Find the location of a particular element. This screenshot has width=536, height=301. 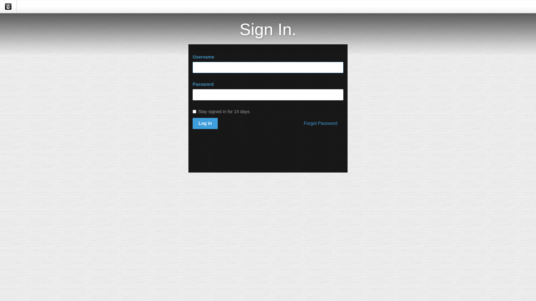

Forgot Password is located at coordinates (320, 124).